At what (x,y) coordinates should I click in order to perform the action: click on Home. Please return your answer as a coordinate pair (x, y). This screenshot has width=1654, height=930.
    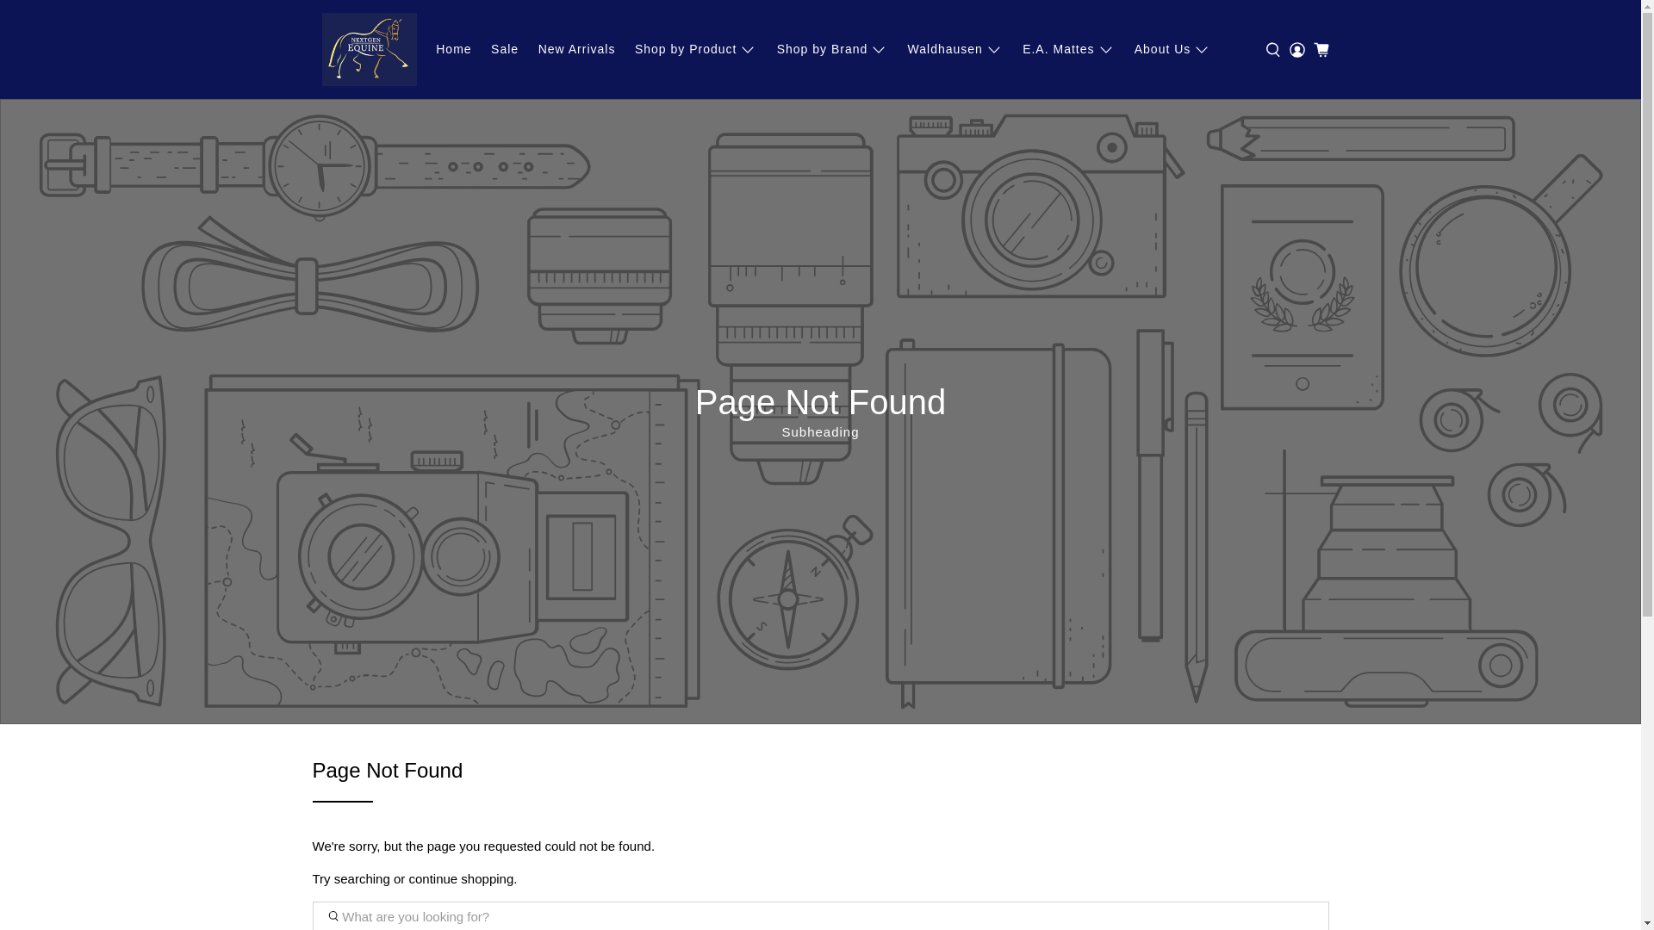
    Looking at the image, I should click on (454, 50).